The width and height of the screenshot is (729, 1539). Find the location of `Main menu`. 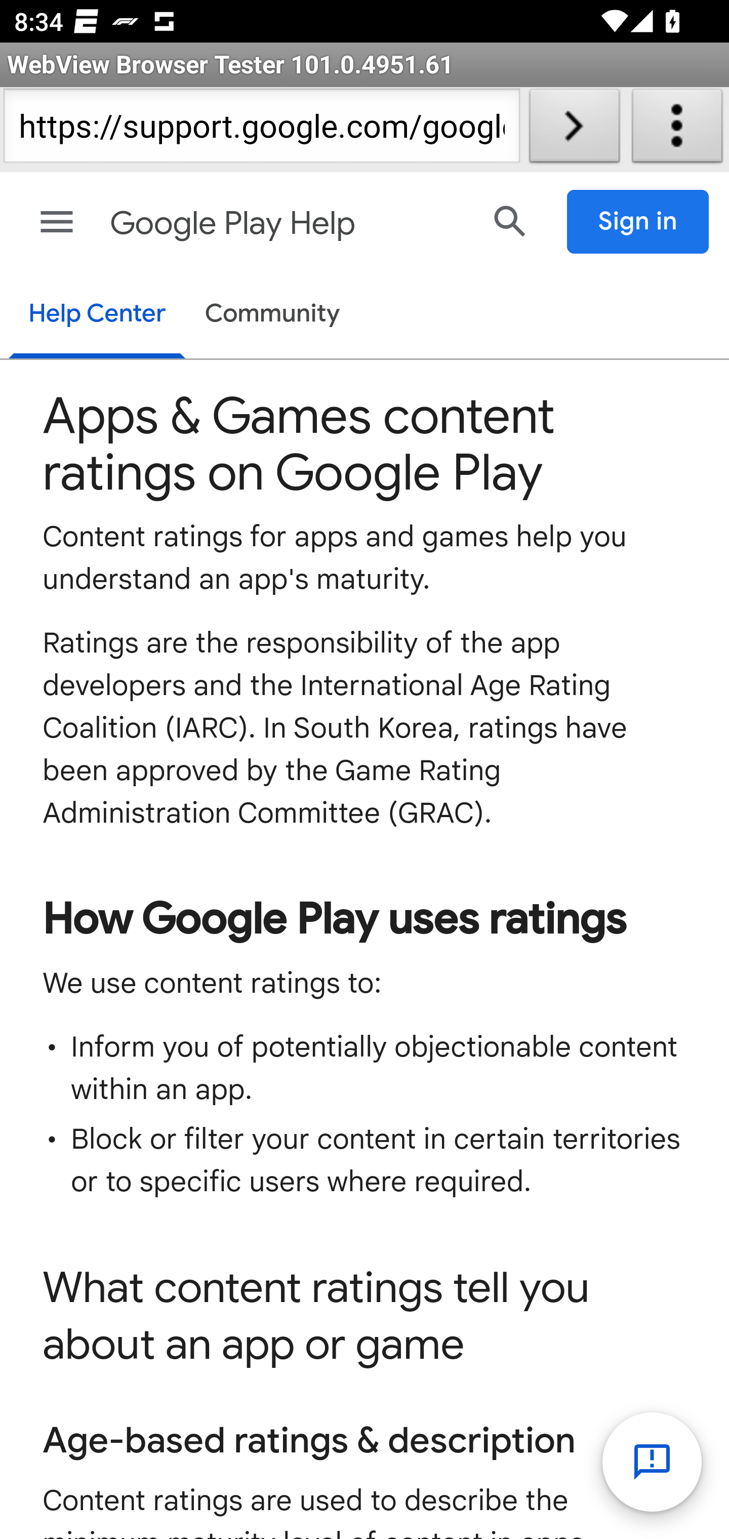

Main menu is located at coordinates (57, 222).